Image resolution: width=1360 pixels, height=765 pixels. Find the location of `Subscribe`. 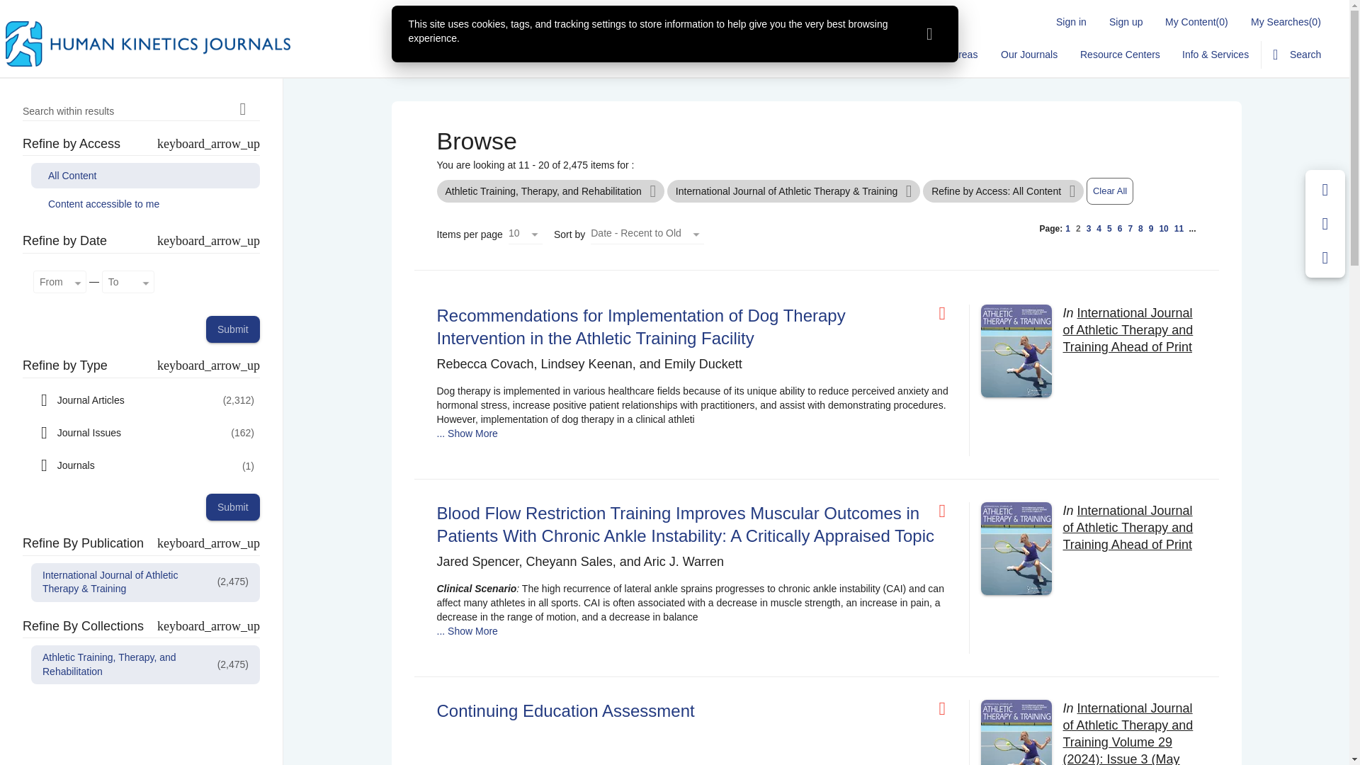

Subscribe is located at coordinates (872, 55).